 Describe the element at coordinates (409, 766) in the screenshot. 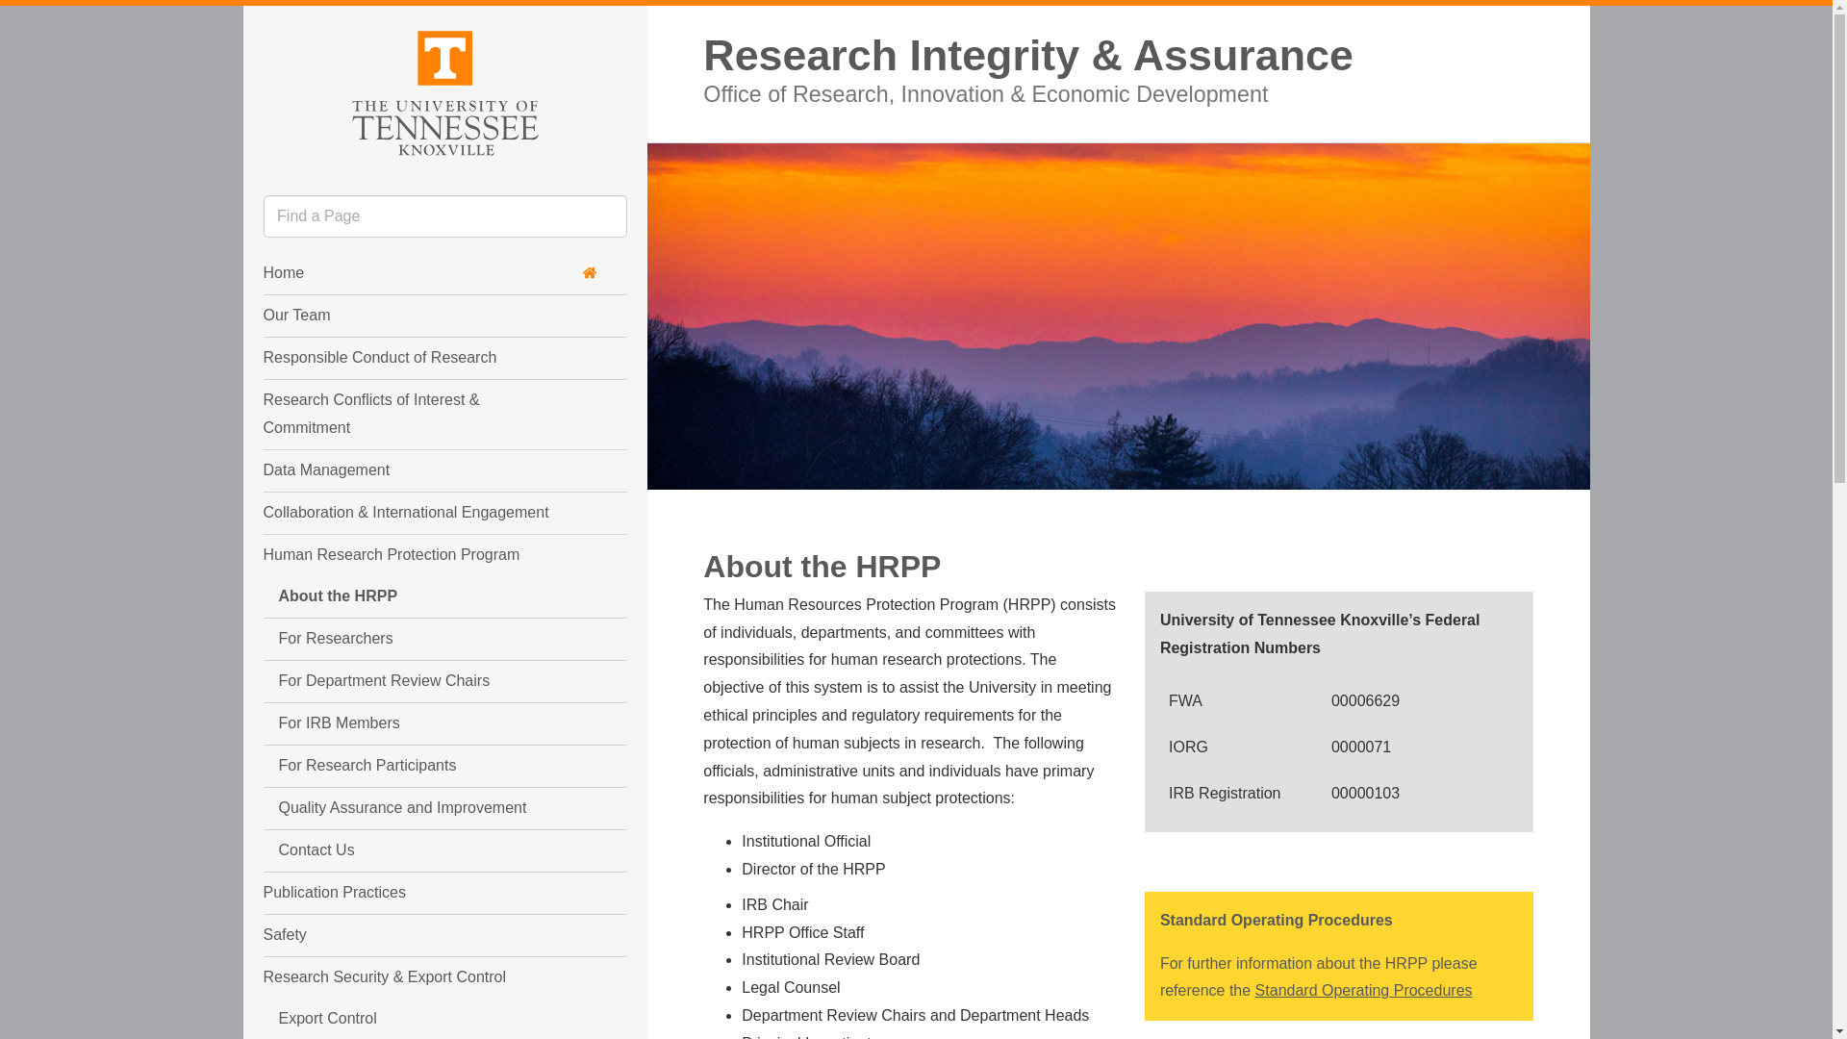

I see `For Research Participants` at that location.